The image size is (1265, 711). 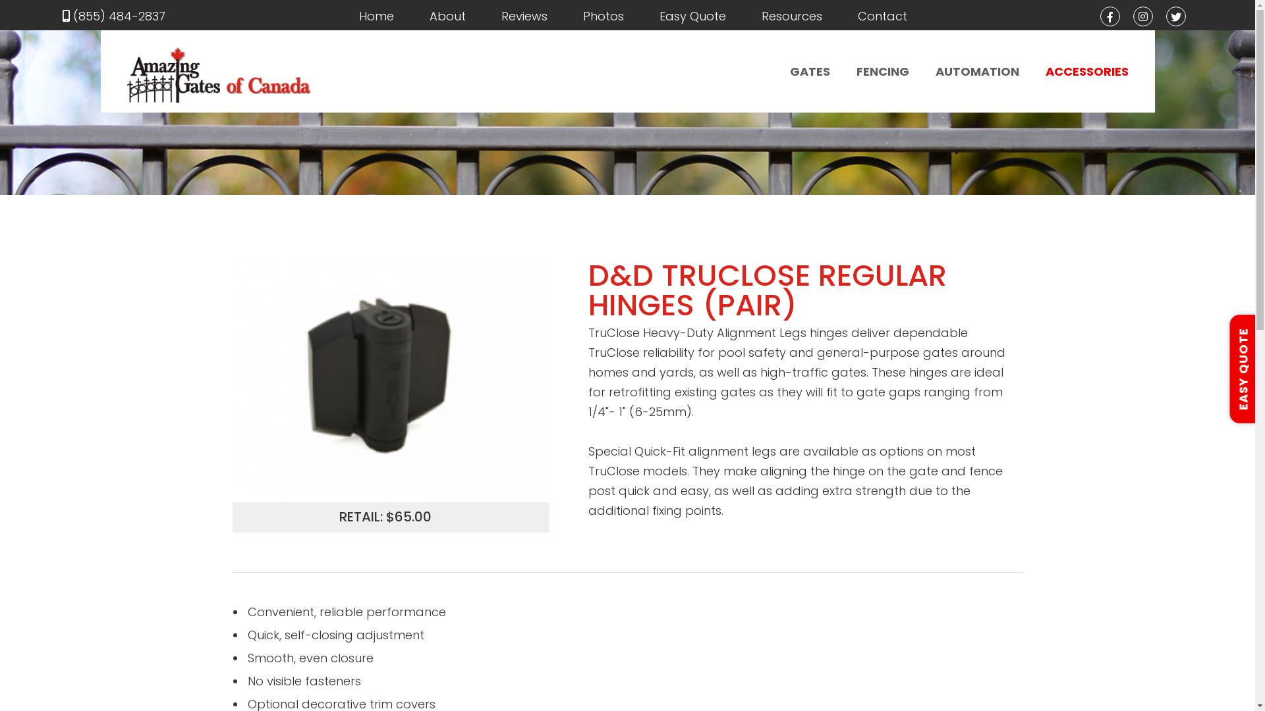 What do you see at coordinates (448, 16) in the screenshot?
I see `About` at bounding box center [448, 16].